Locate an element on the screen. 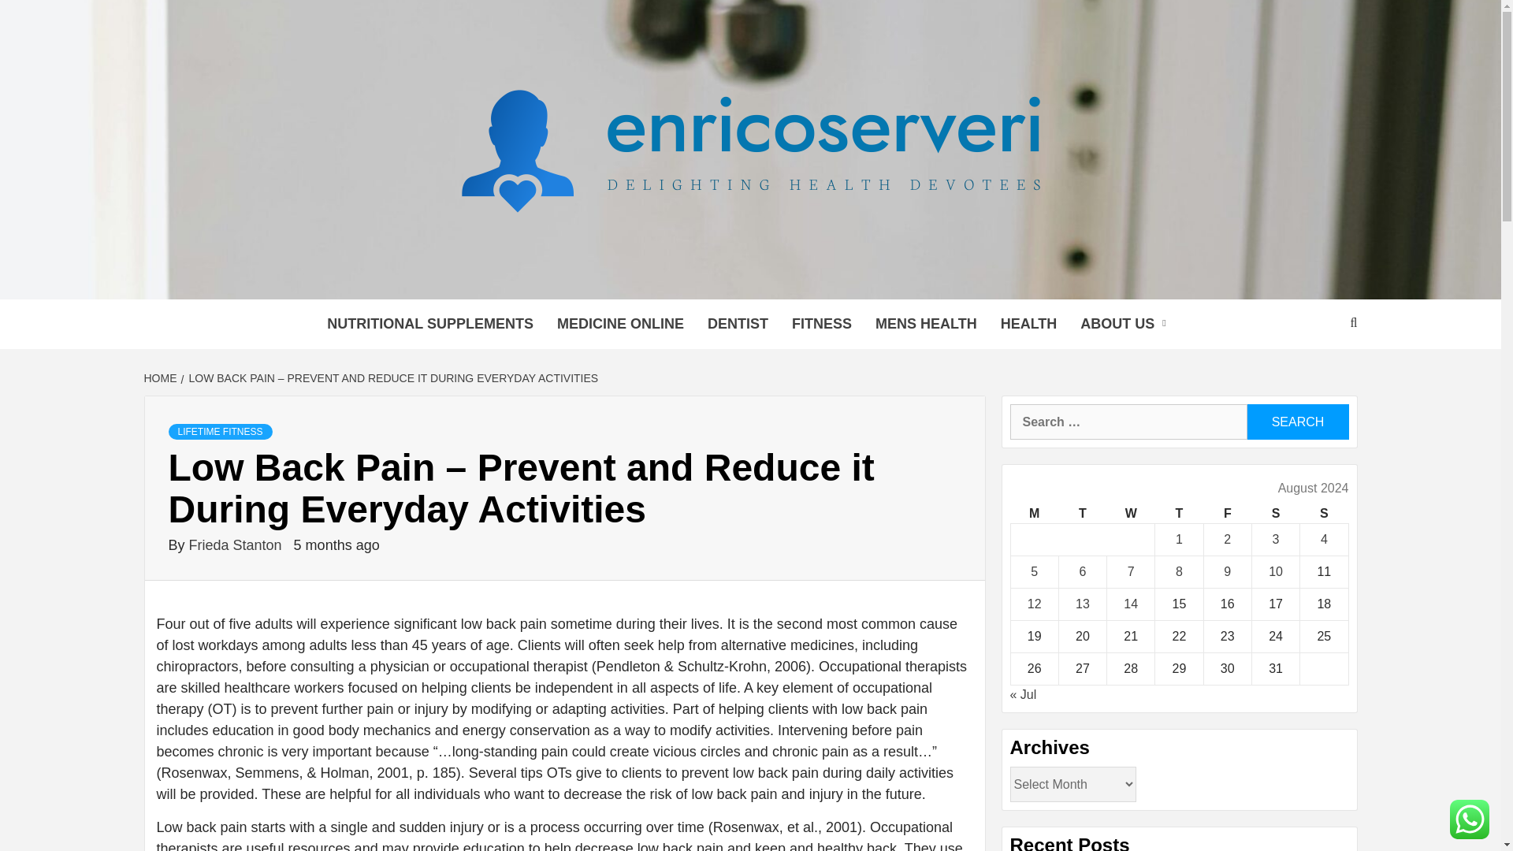 The width and height of the screenshot is (1513, 851). LIFETIME FITNESS is located at coordinates (220, 432).